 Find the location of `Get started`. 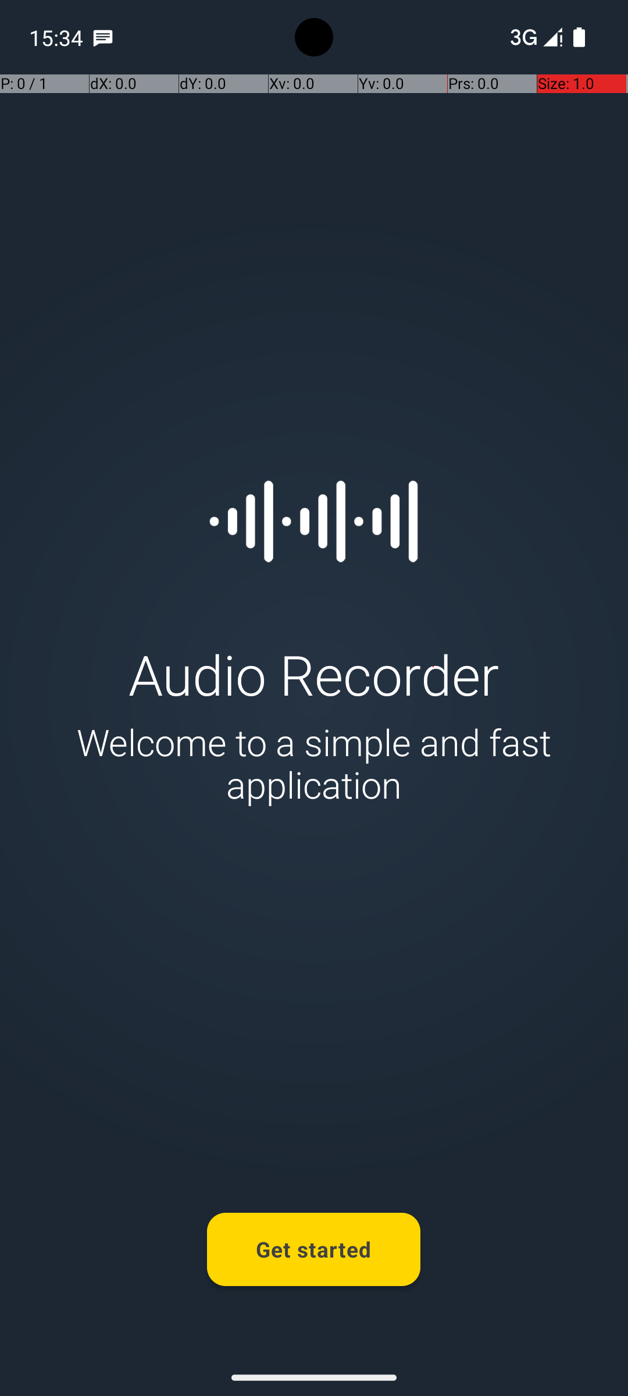

Get started is located at coordinates (314, 1249).